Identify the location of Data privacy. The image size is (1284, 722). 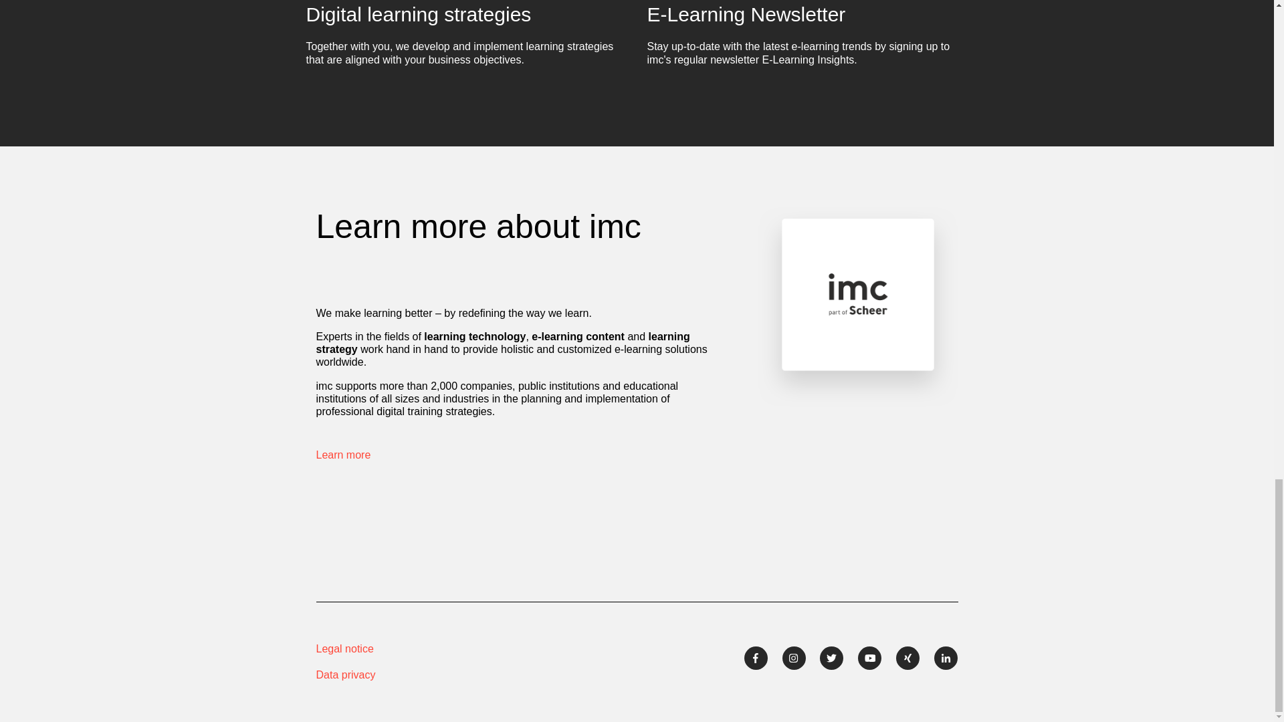
(409, 675).